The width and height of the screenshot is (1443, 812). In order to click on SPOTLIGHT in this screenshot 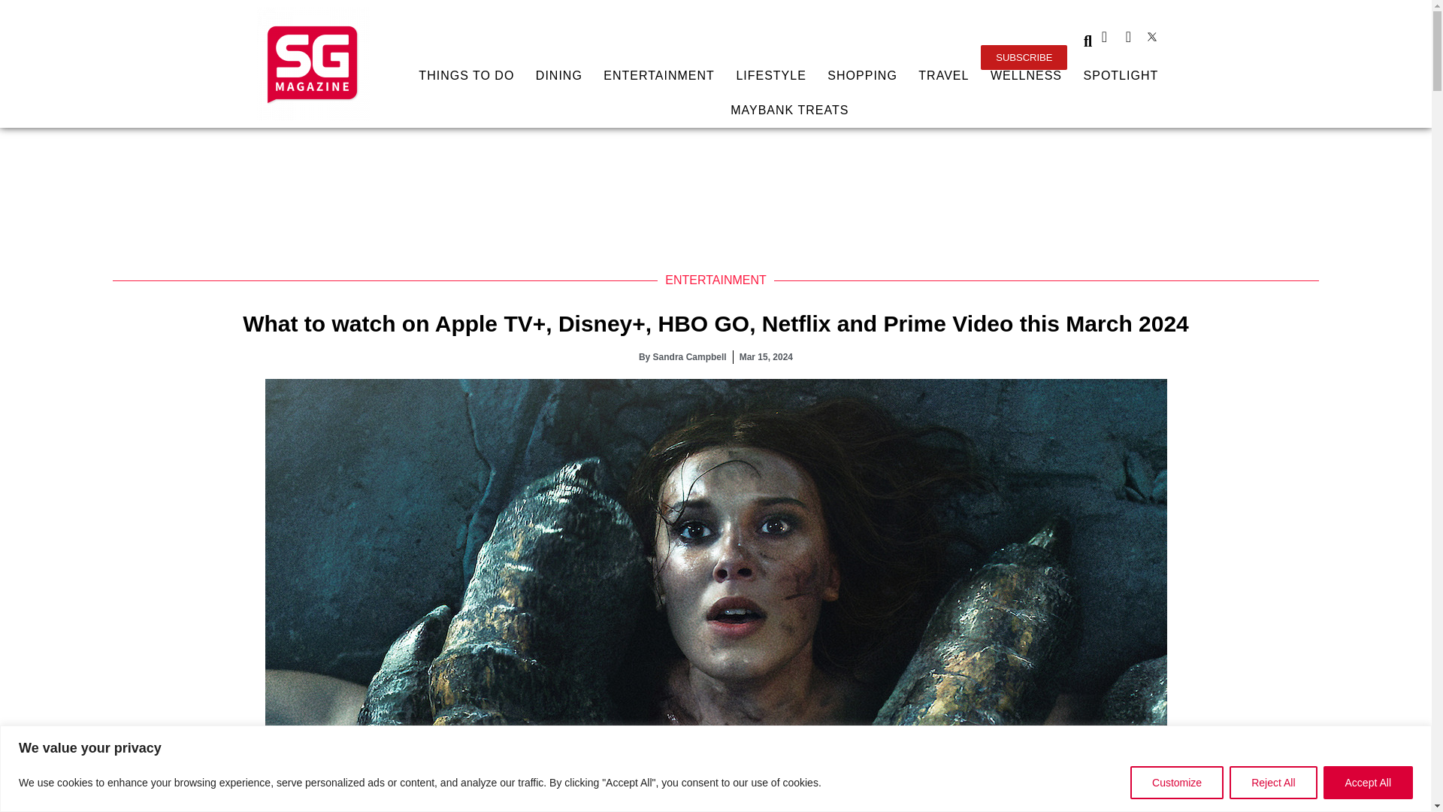, I will do `click(1120, 75)`.